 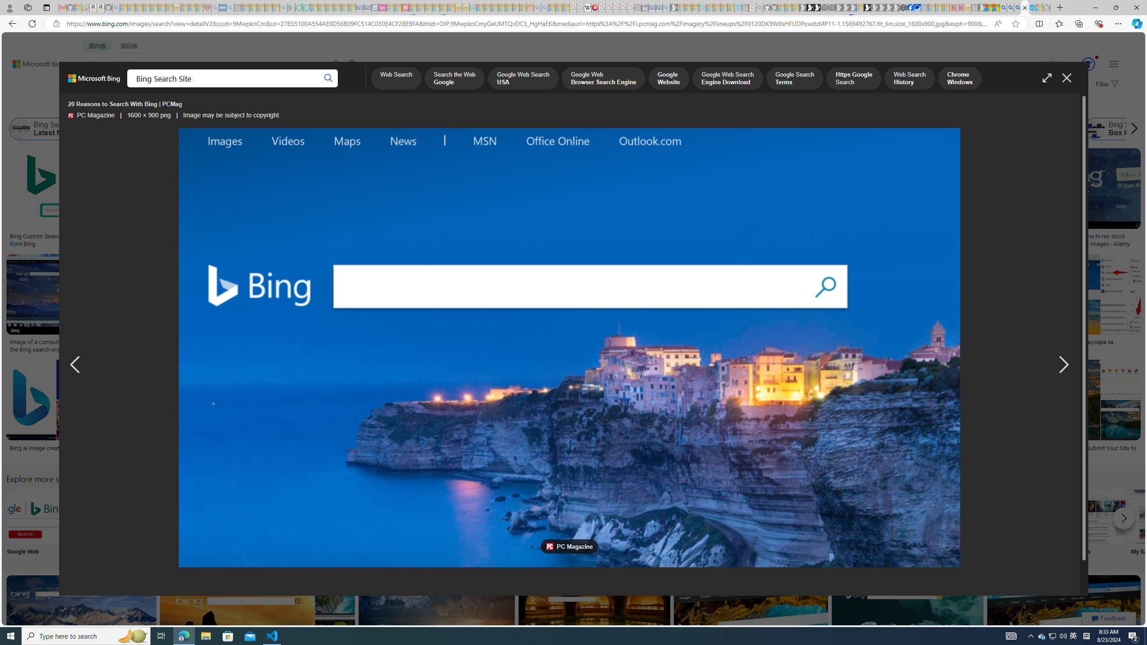 What do you see at coordinates (398, 129) in the screenshot?
I see `Show Bing Search Engine` at bounding box center [398, 129].